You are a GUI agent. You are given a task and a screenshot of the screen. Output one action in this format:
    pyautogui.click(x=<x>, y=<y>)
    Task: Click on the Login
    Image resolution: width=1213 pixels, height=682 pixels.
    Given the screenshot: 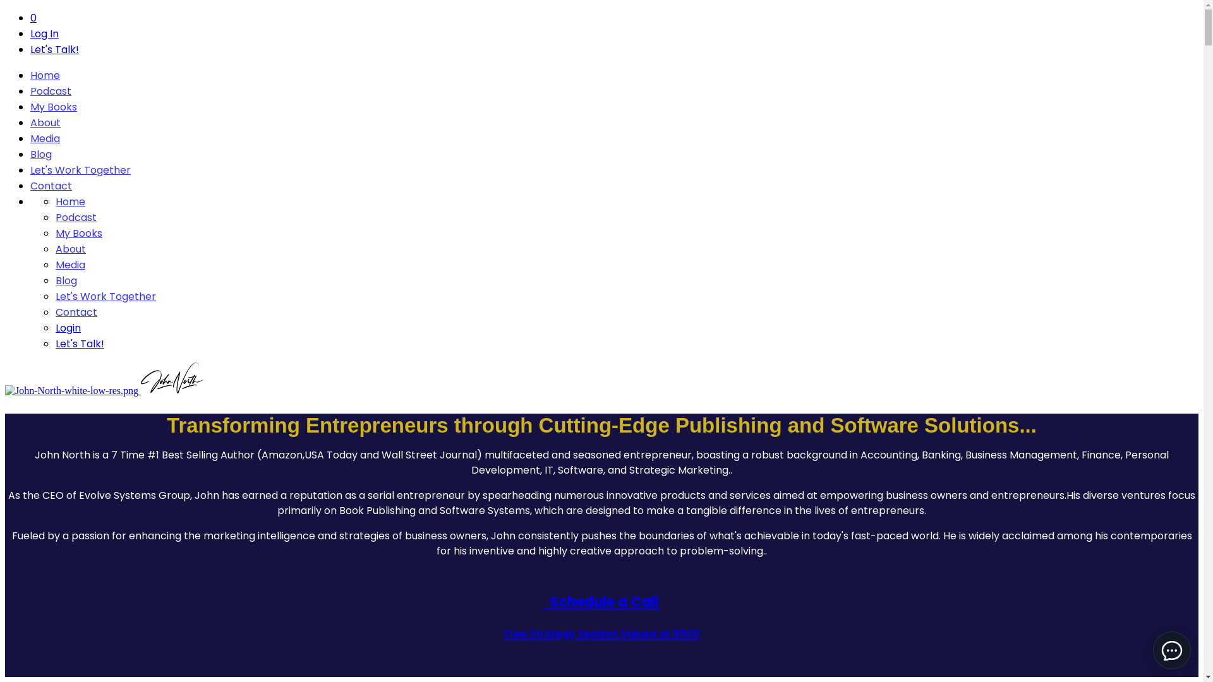 What is the action you would take?
    pyautogui.click(x=68, y=328)
    